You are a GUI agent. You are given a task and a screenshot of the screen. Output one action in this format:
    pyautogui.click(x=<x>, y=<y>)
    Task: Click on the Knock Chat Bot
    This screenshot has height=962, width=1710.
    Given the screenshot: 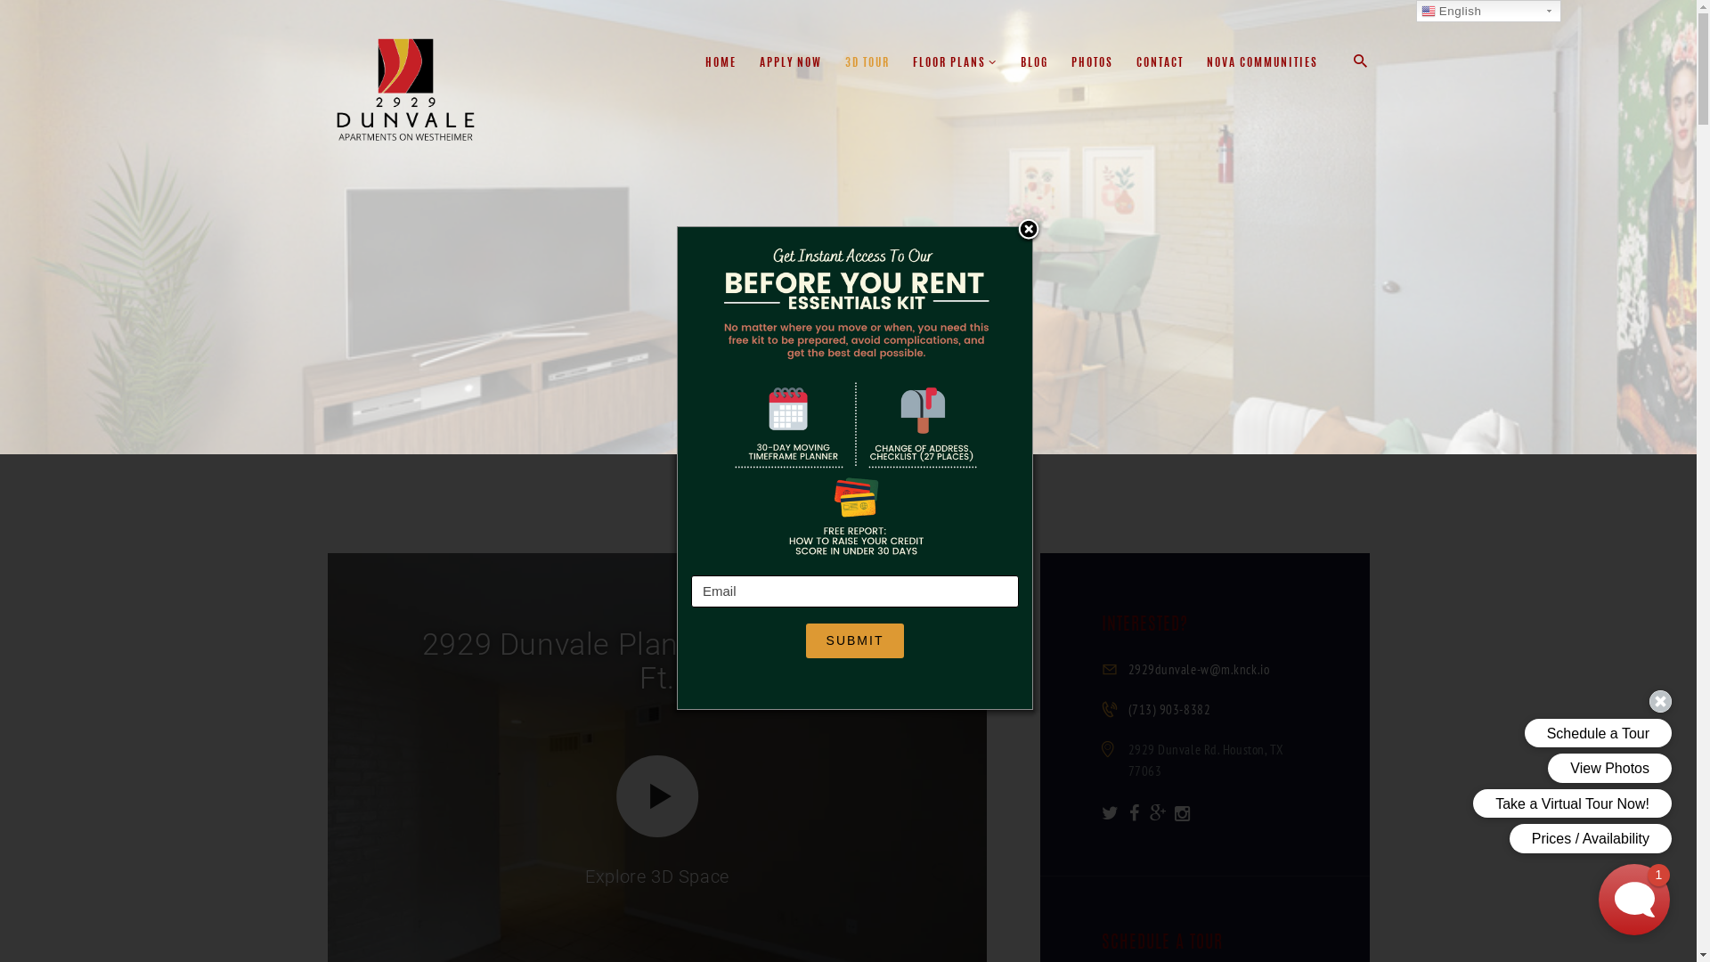 What is the action you would take?
    pyautogui.click(x=1634, y=900)
    